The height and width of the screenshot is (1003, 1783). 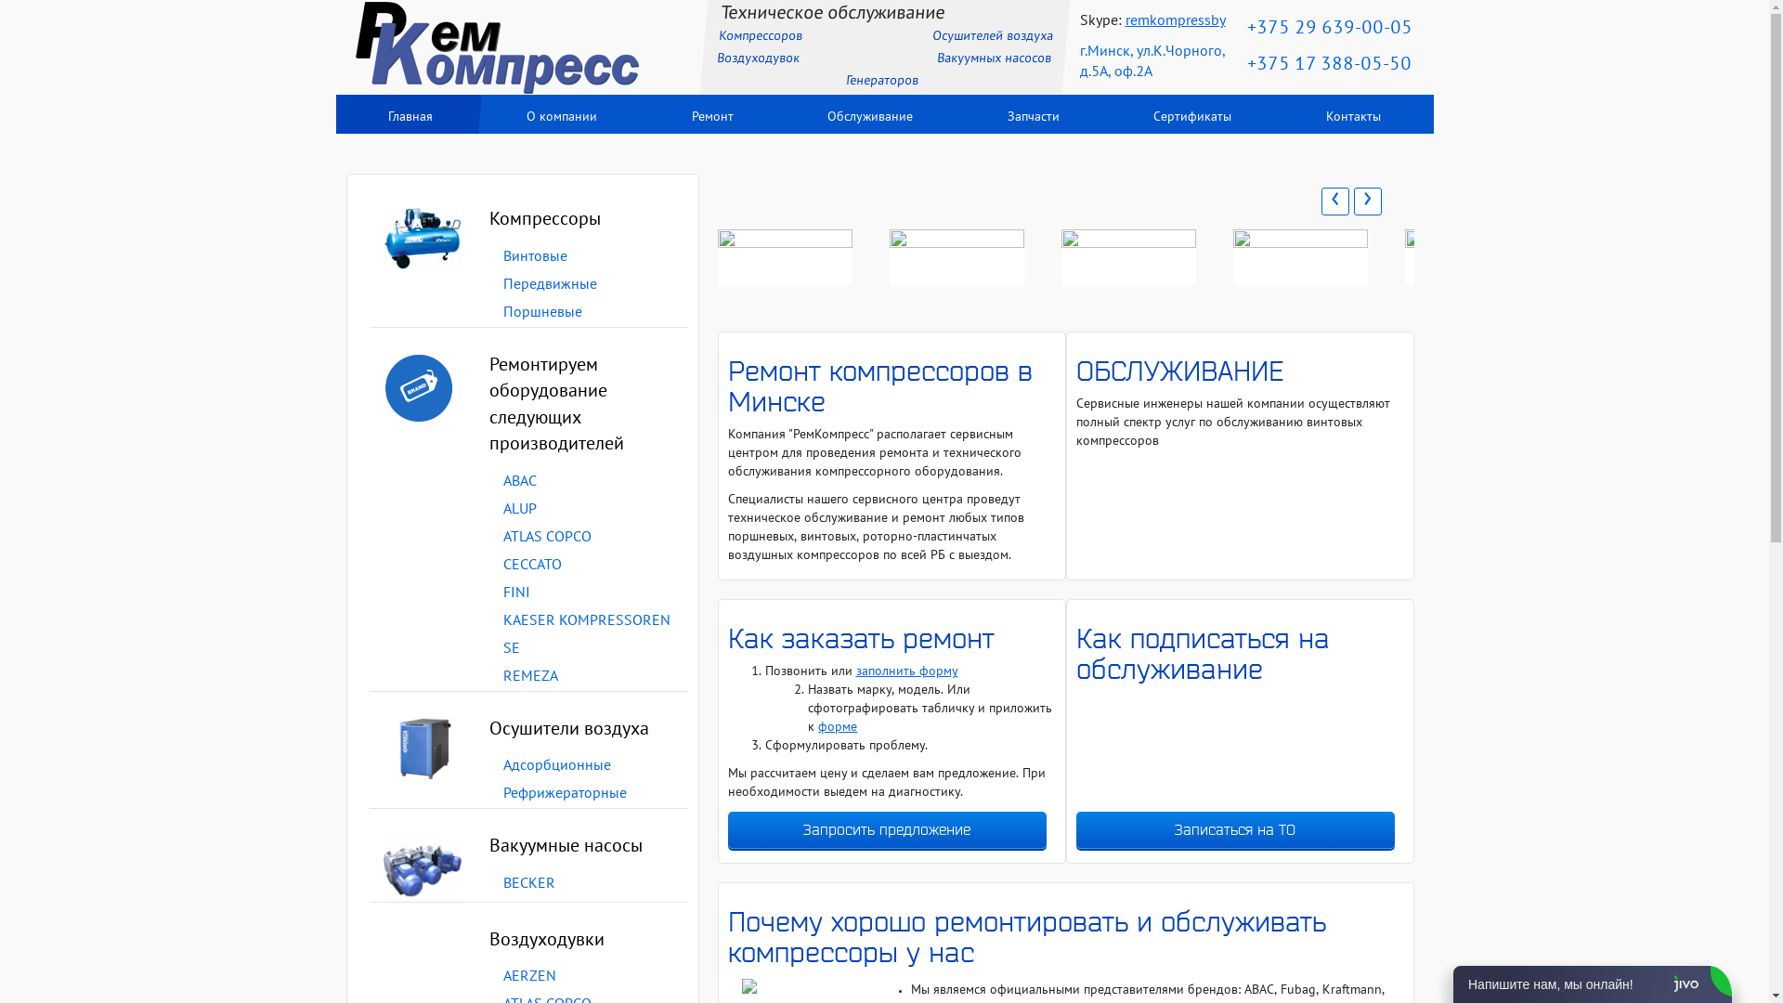 What do you see at coordinates (529, 977) in the screenshot?
I see `AERZEN` at bounding box center [529, 977].